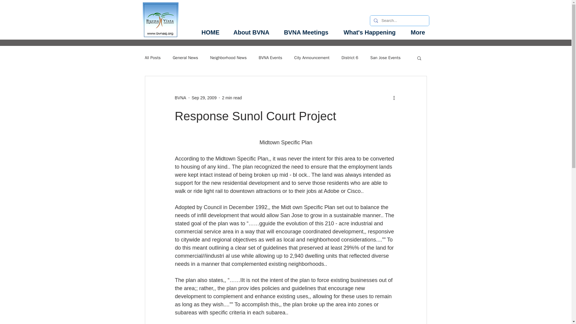  What do you see at coordinates (204, 97) in the screenshot?
I see `Sep 29, 2009` at bounding box center [204, 97].